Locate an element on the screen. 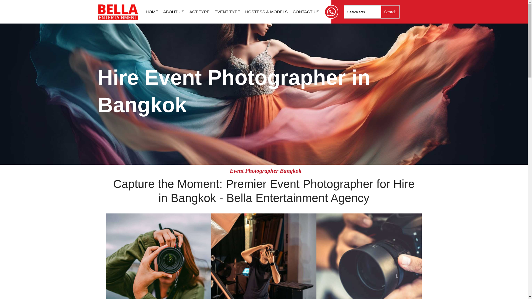 Image resolution: width=532 pixels, height=299 pixels. Search is located at coordinates (390, 12).